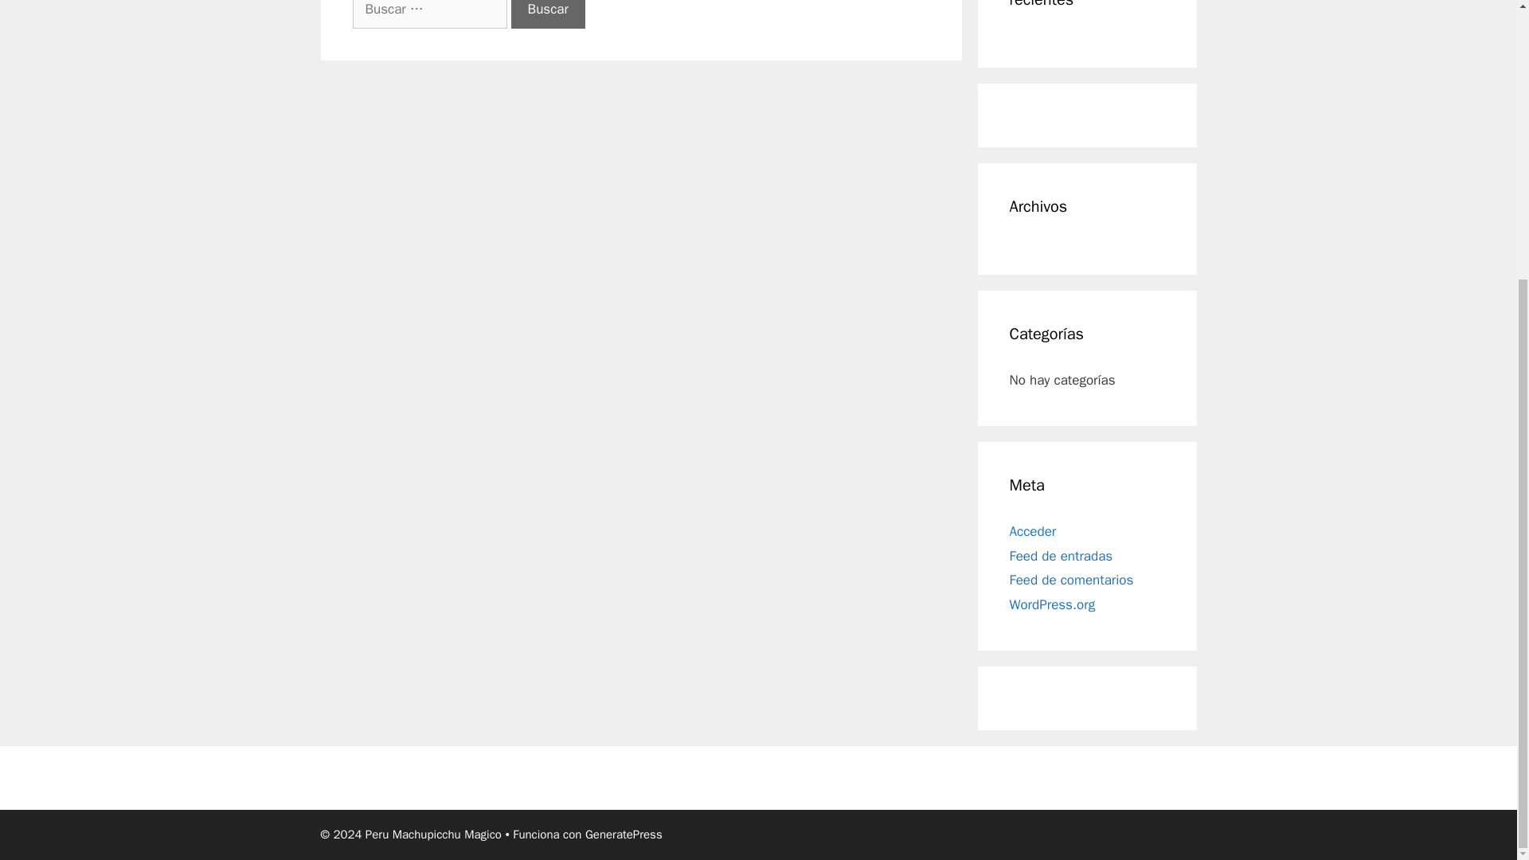  Describe the element at coordinates (1061, 555) in the screenshot. I see `Feed de entradas` at that location.